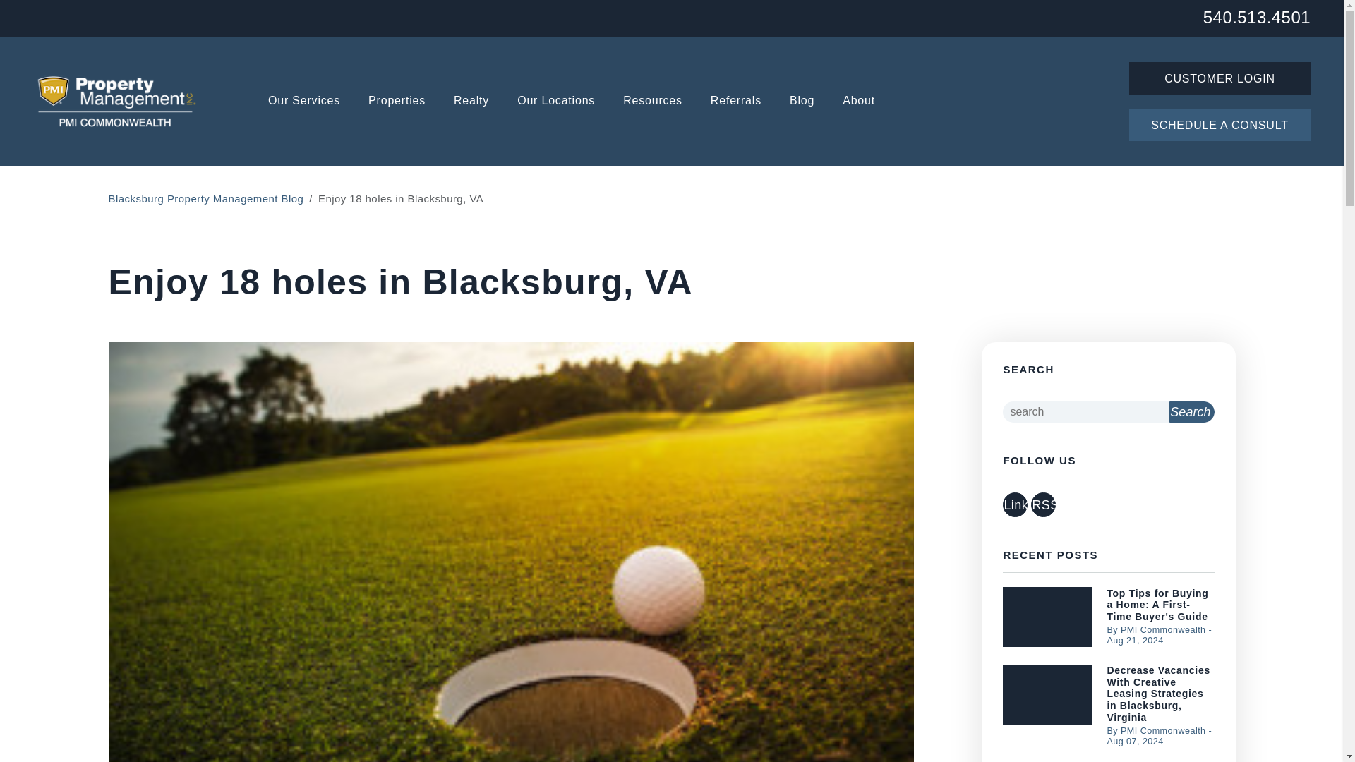 The width and height of the screenshot is (1355, 762). What do you see at coordinates (303, 102) in the screenshot?
I see `Our Services` at bounding box center [303, 102].